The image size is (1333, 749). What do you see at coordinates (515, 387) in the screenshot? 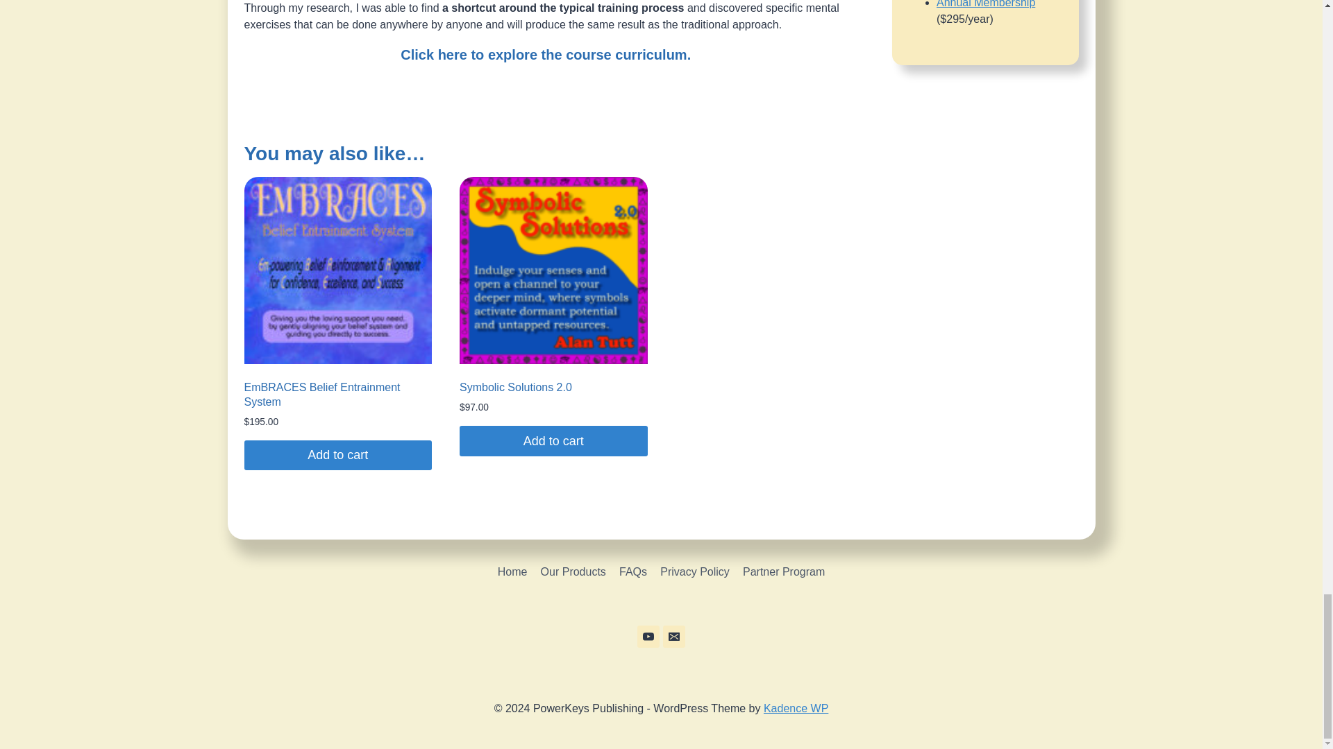
I see `Symbolic Solutions 2.0` at bounding box center [515, 387].